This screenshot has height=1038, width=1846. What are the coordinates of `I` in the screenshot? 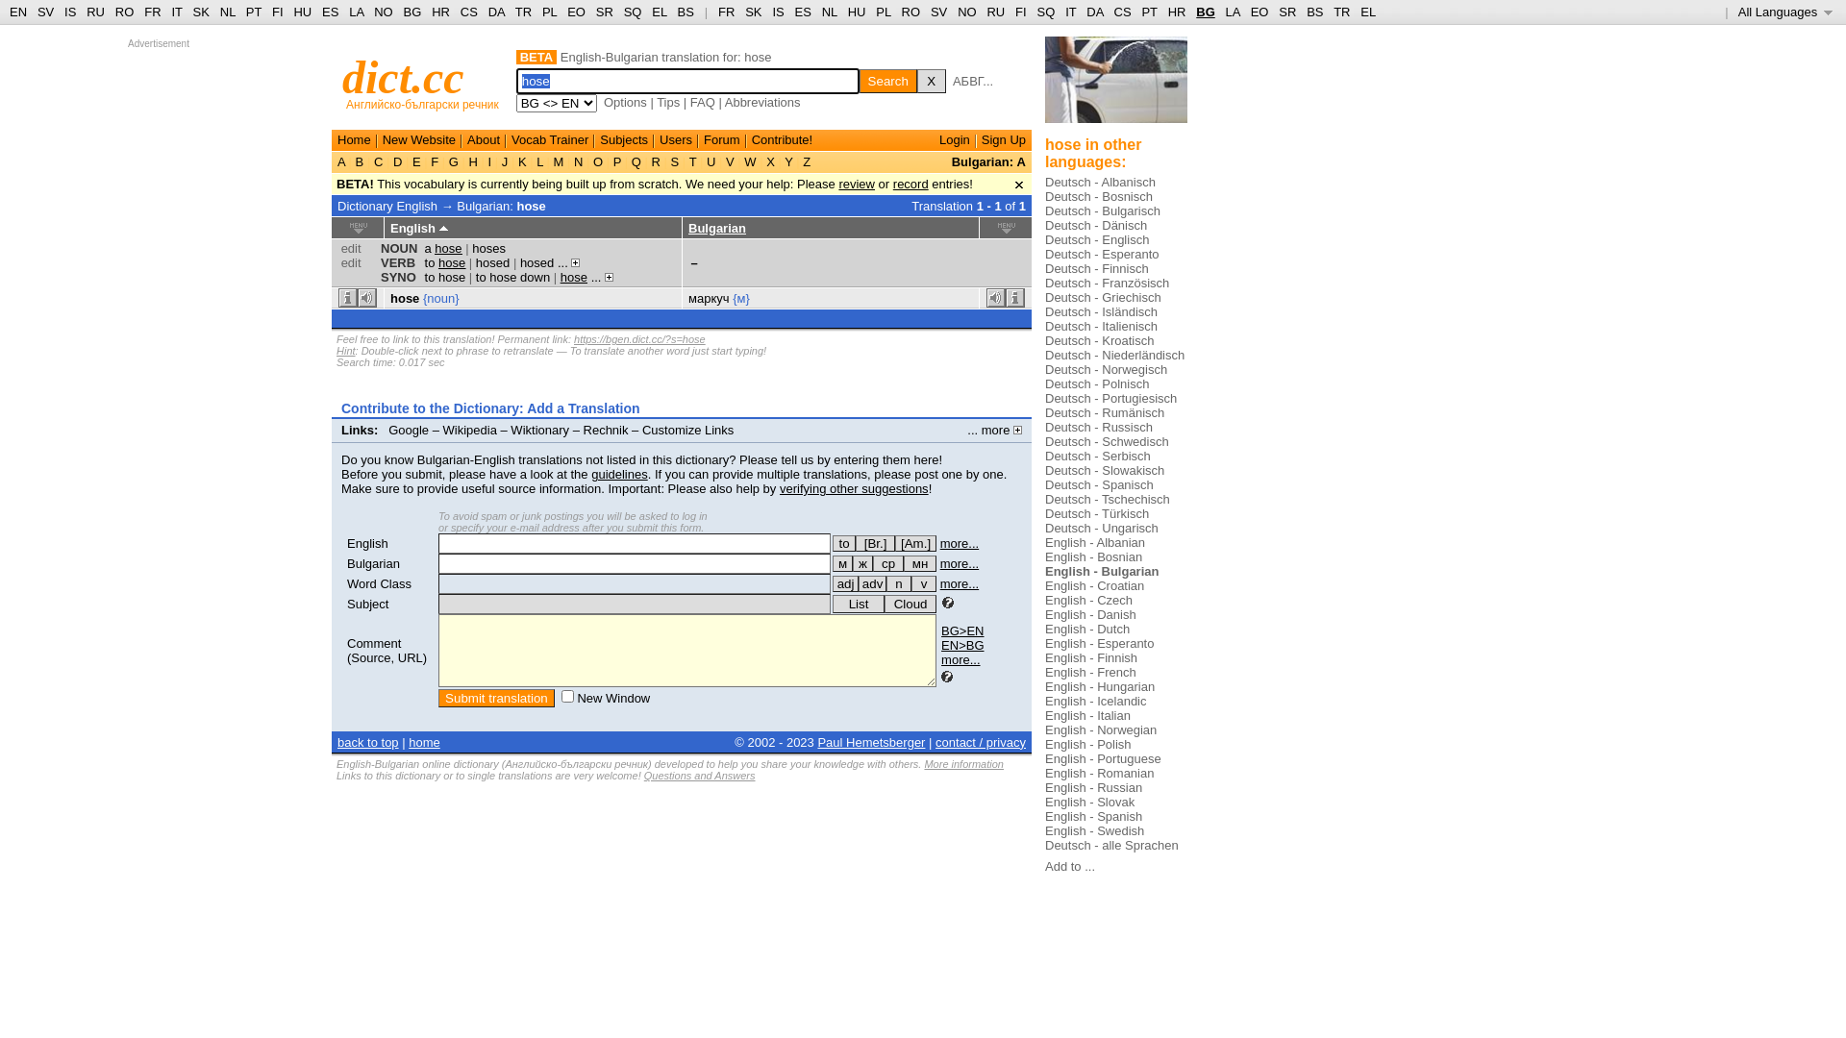 It's located at (490, 161).